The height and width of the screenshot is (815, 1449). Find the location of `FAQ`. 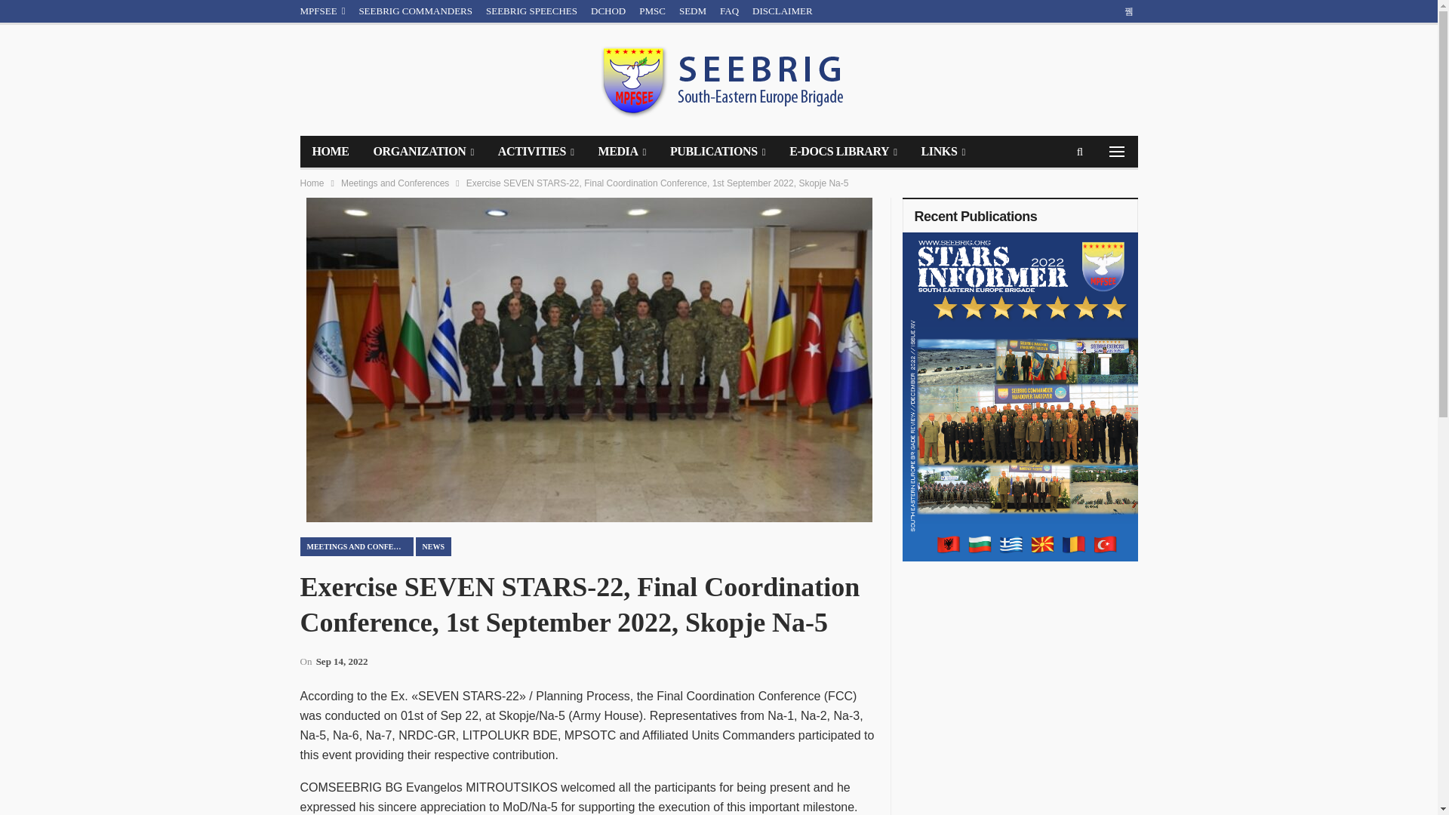

FAQ is located at coordinates (729, 11).